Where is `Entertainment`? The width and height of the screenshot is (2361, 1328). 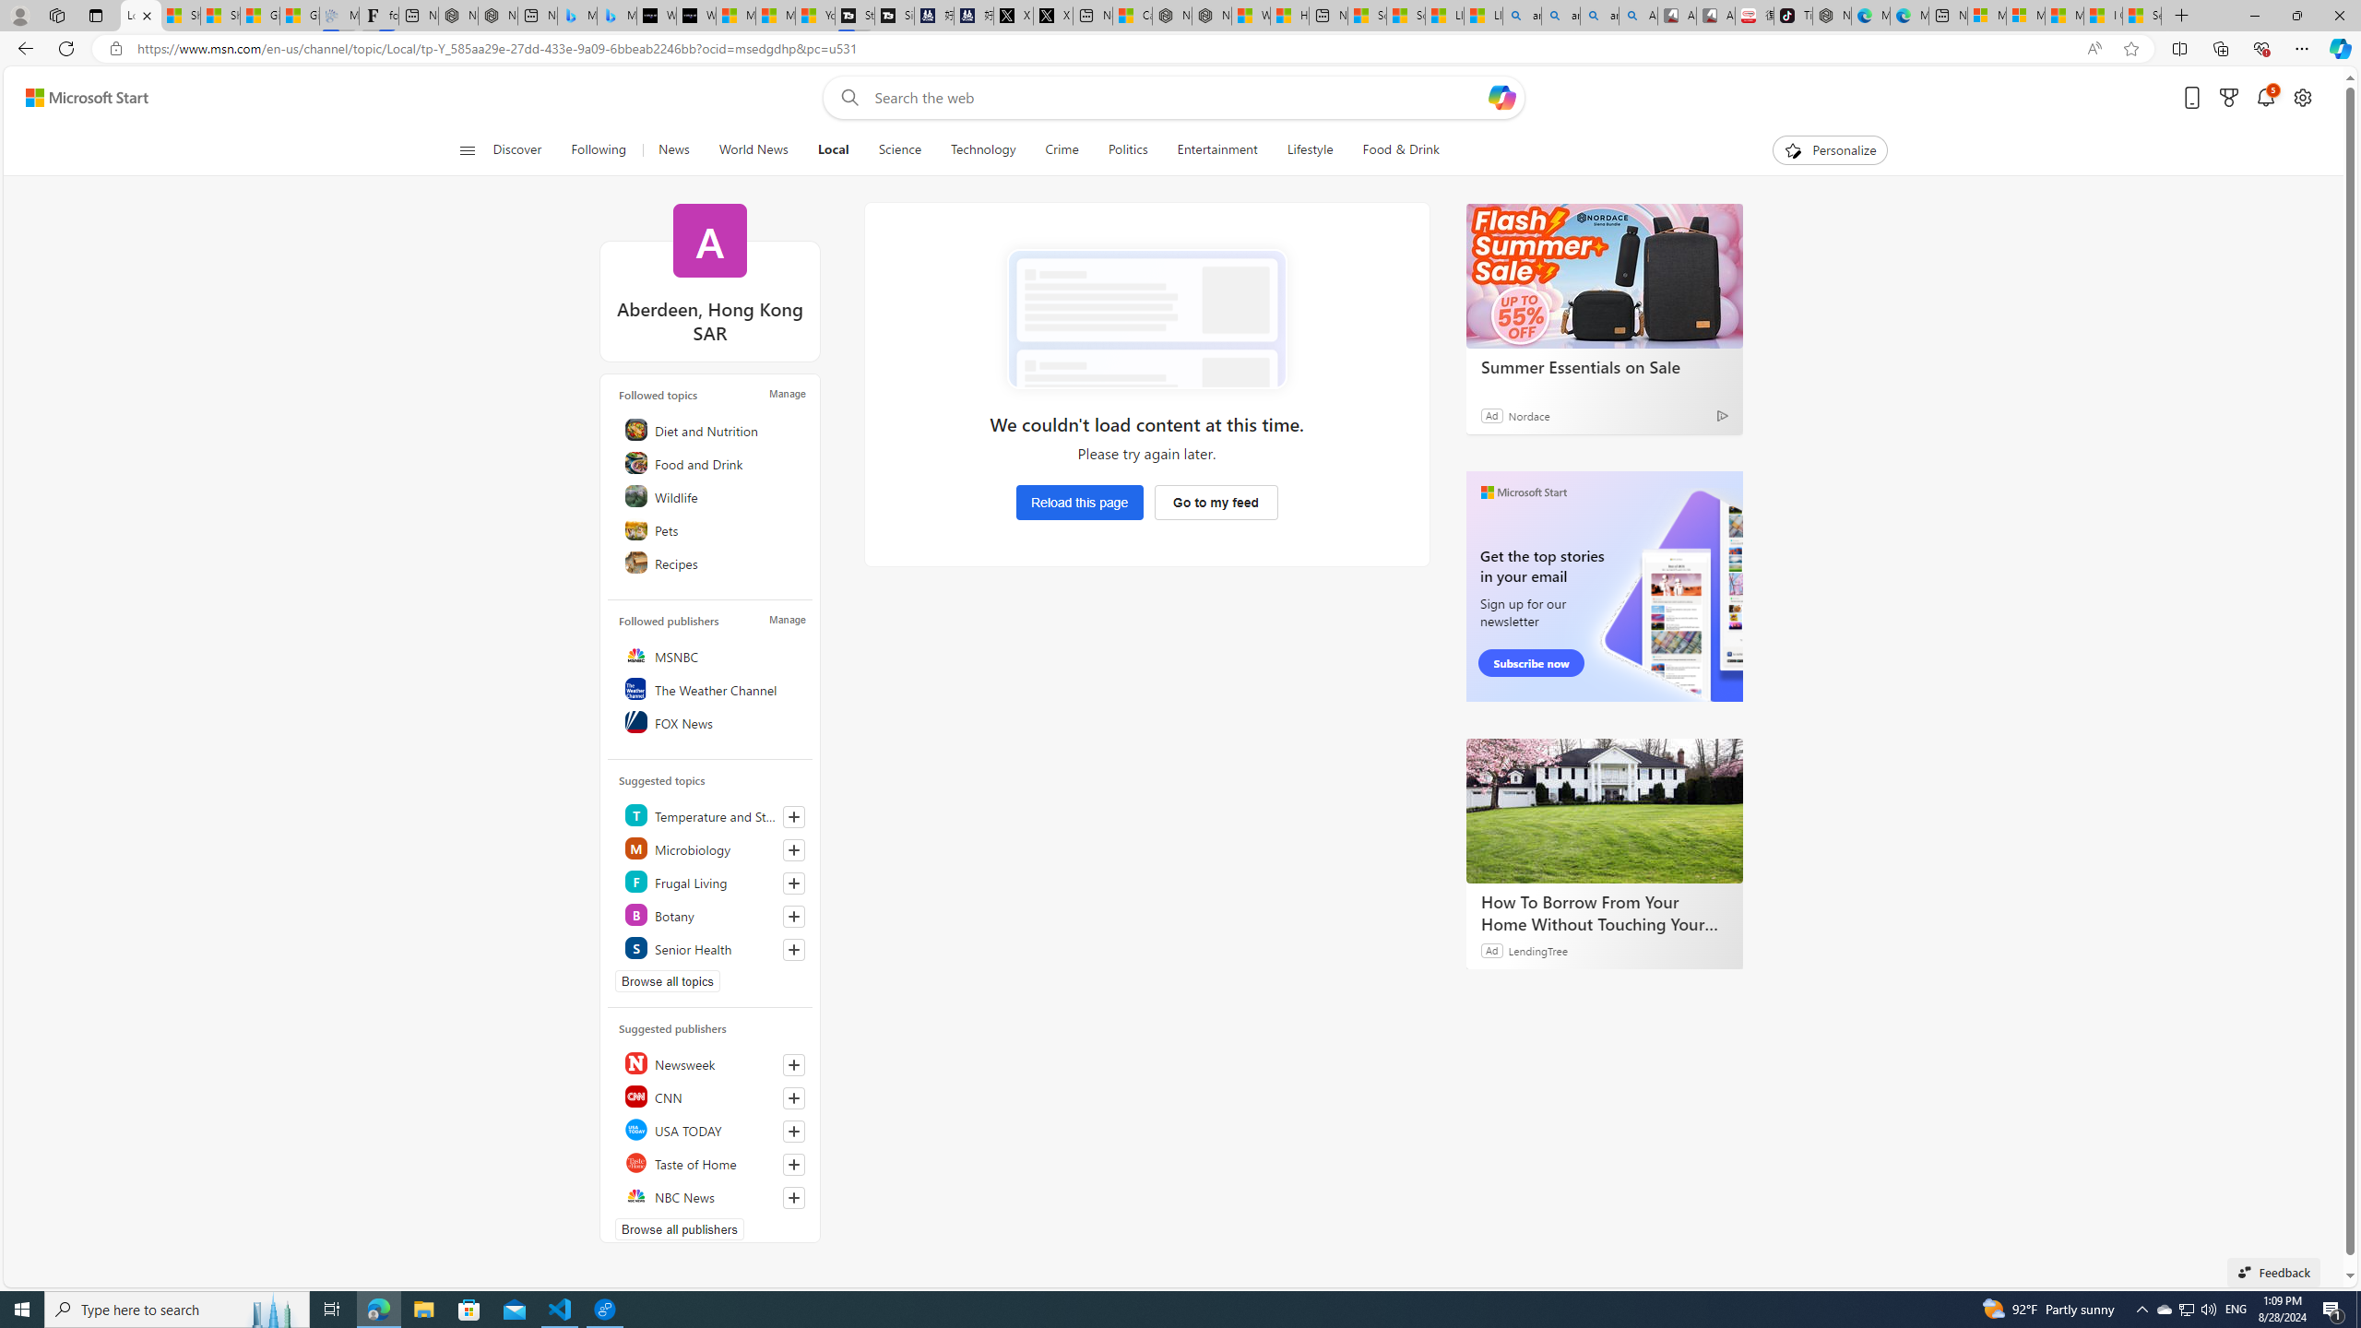 Entertainment is located at coordinates (1216, 150).